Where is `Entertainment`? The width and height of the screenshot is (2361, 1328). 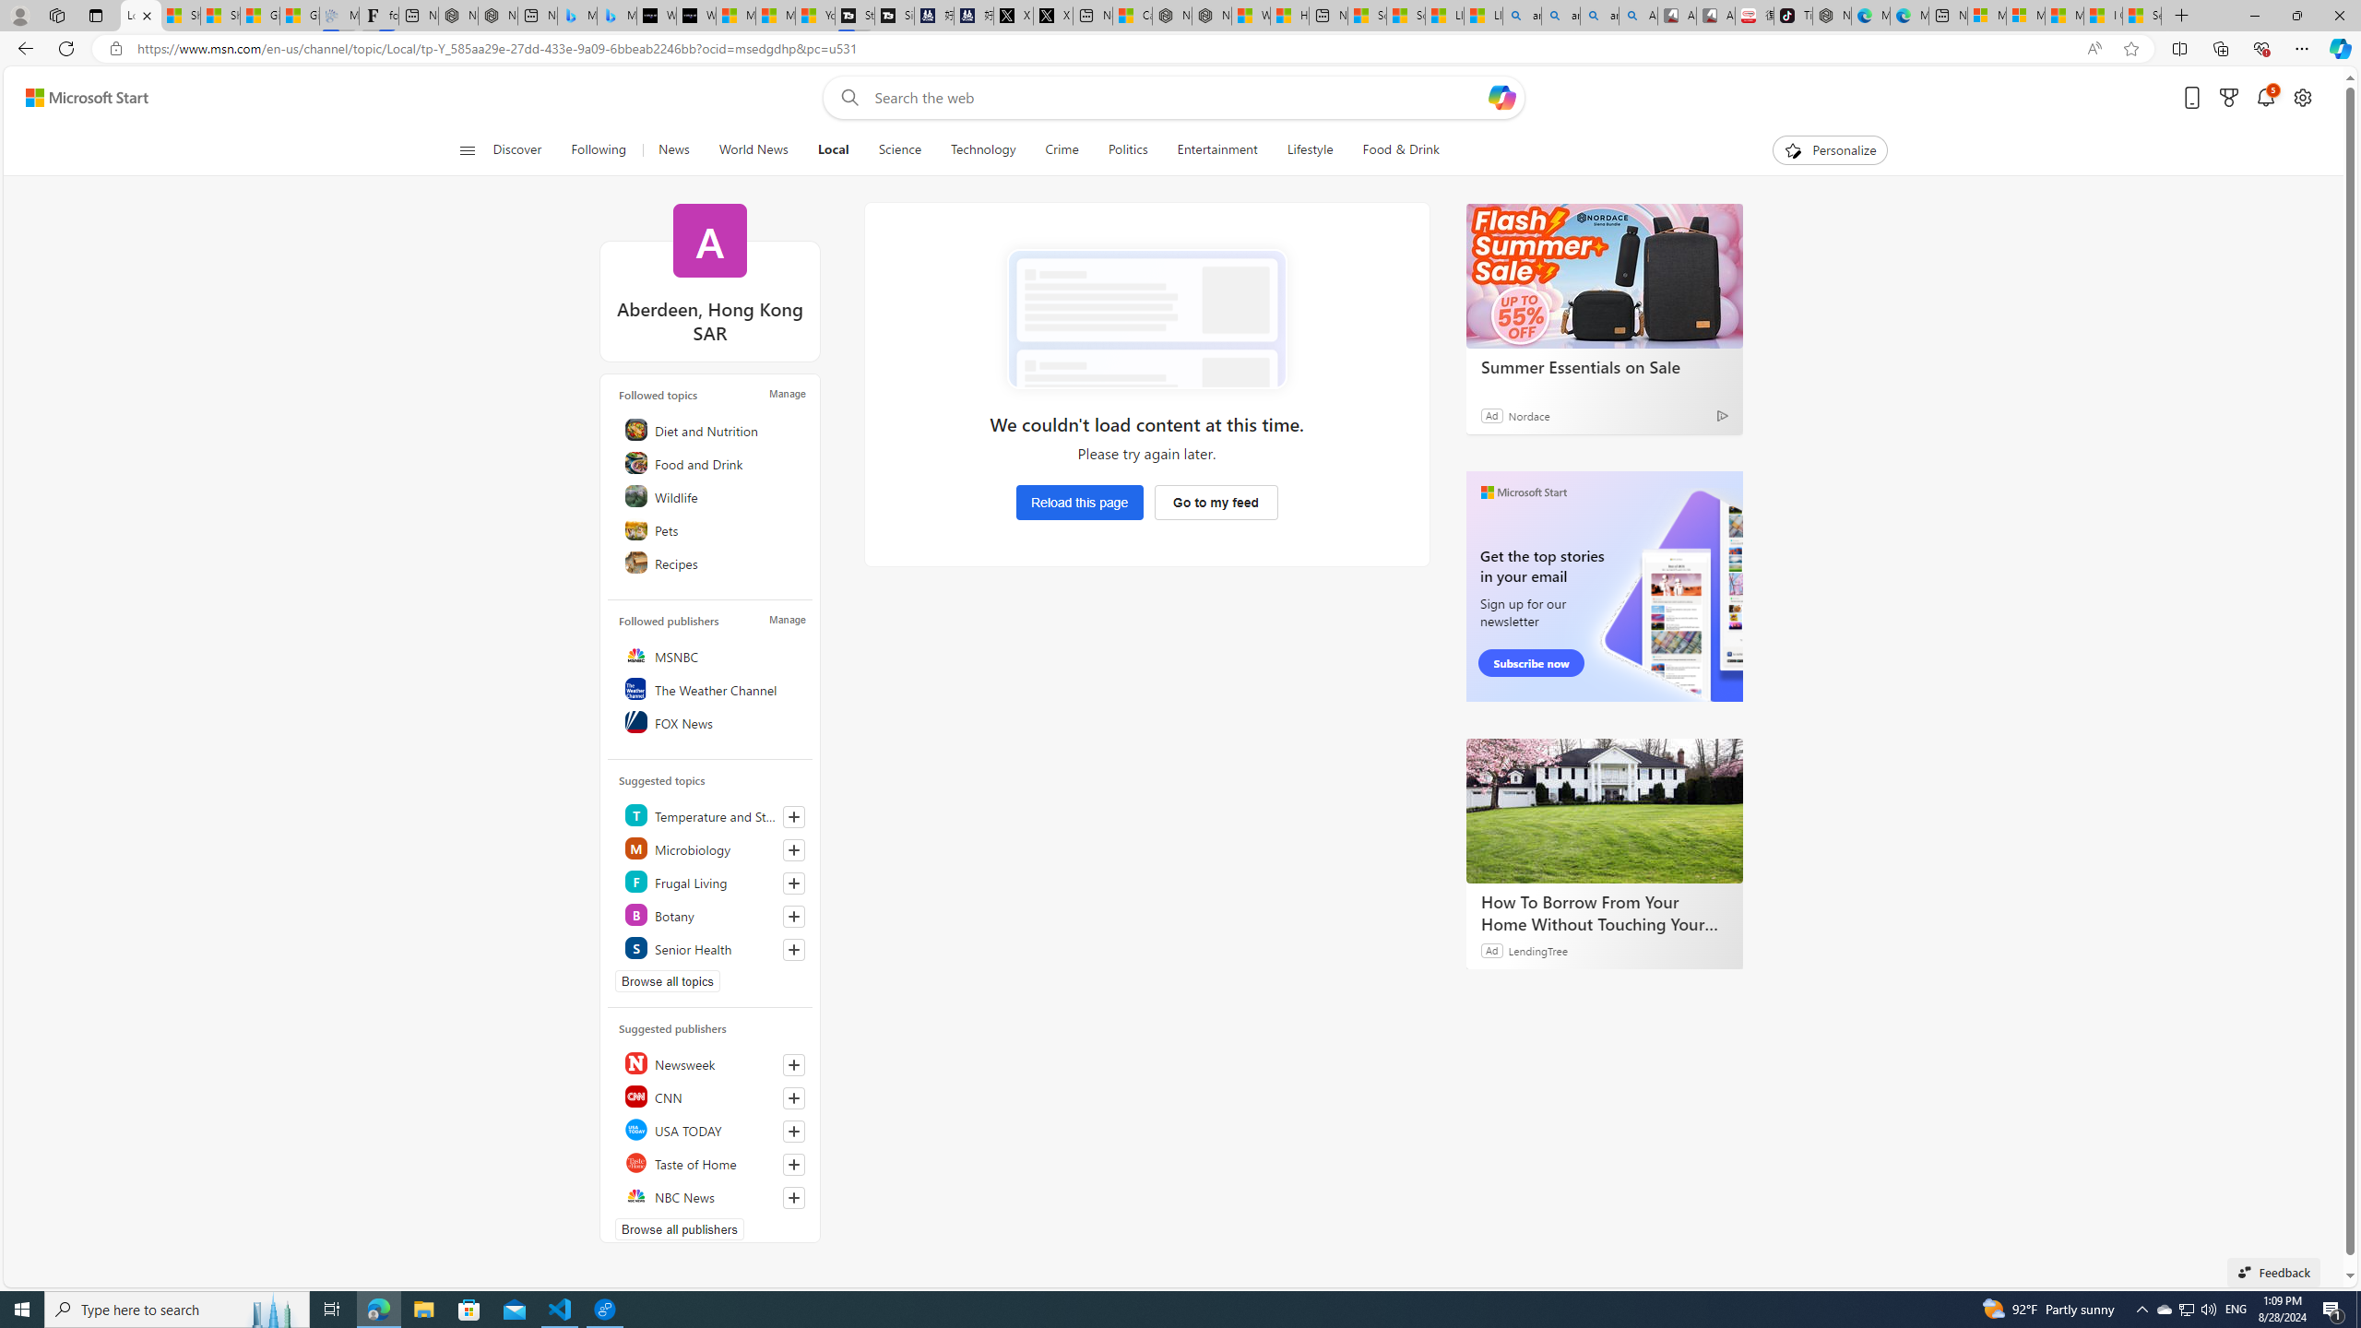 Entertainment is located at coordinates (1216, 150).